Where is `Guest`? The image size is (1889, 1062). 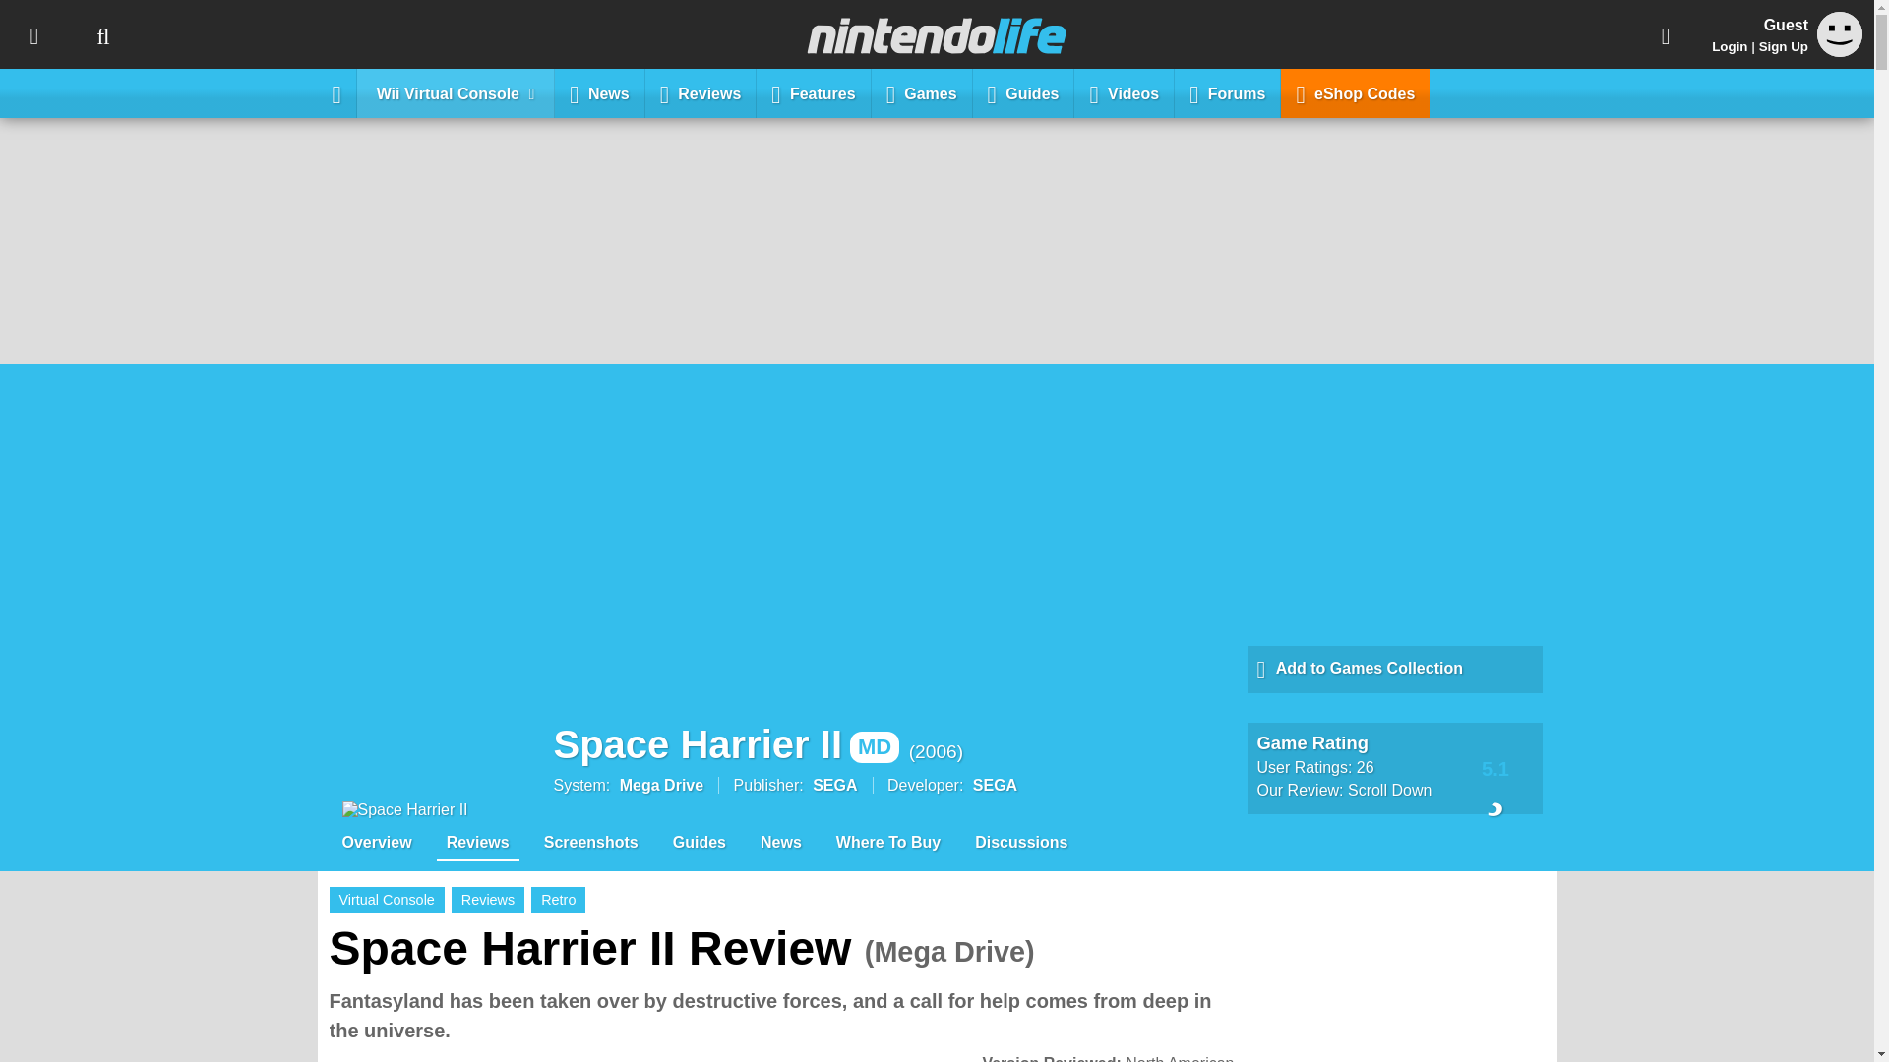 Guest is located at coordinates (1840, 33).